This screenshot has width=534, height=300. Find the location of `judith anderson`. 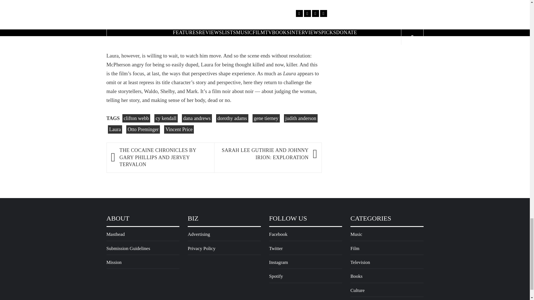

judith anderson is located at coordinates (301, 118).